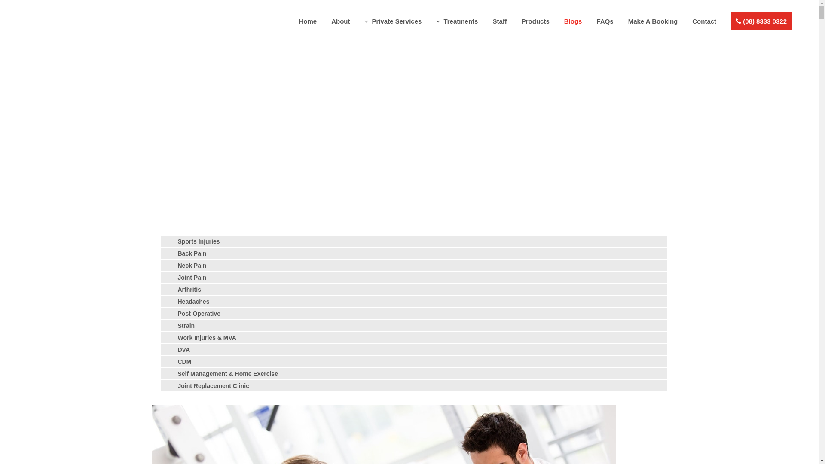 This screenshot has height=464, width=825. I want to click on Post-Operative, so click(199, 314).